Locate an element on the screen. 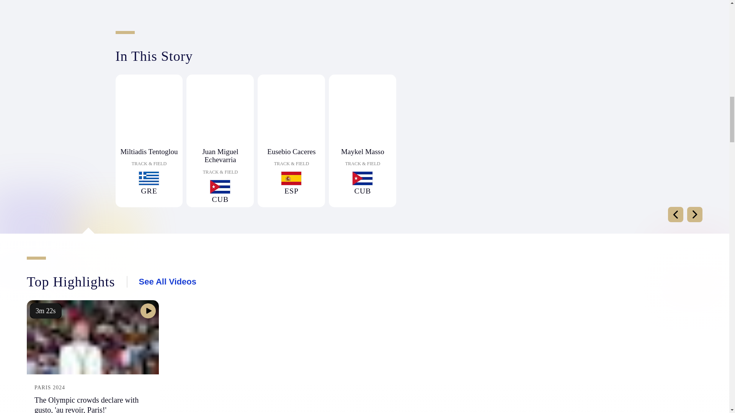 This screenshot has height=413, width=735. Previous slider page is located at coordinates (676, 215).